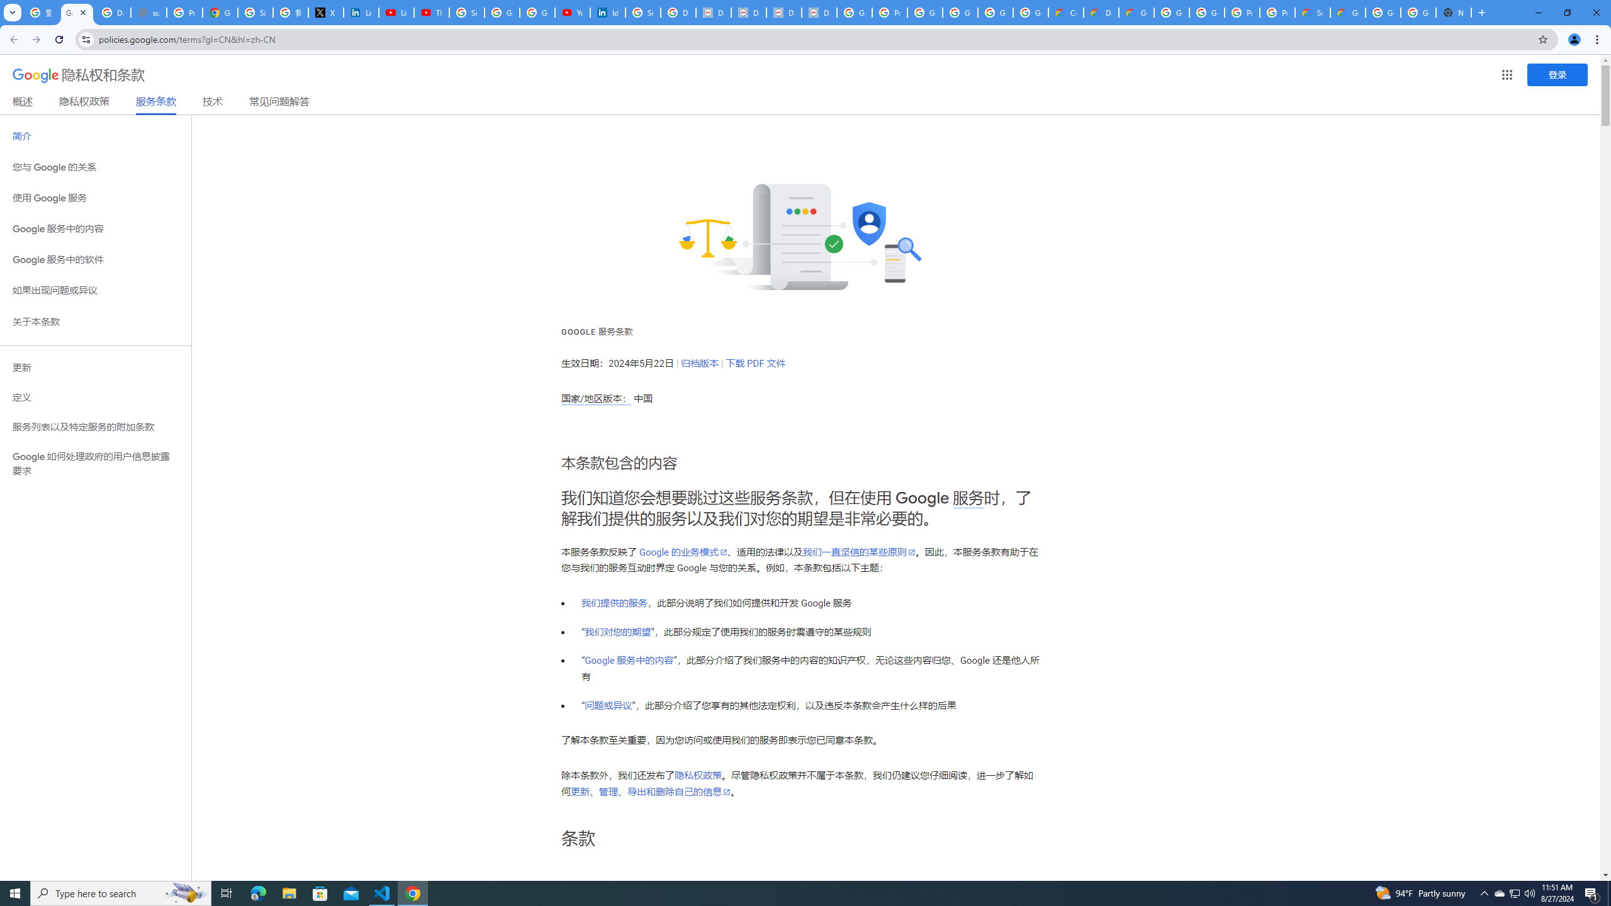  What do you see at coordinates (1312, 13) in the screenshot?
I see `Support Hub | Google Cloud` at bounding box center [1312, 13].